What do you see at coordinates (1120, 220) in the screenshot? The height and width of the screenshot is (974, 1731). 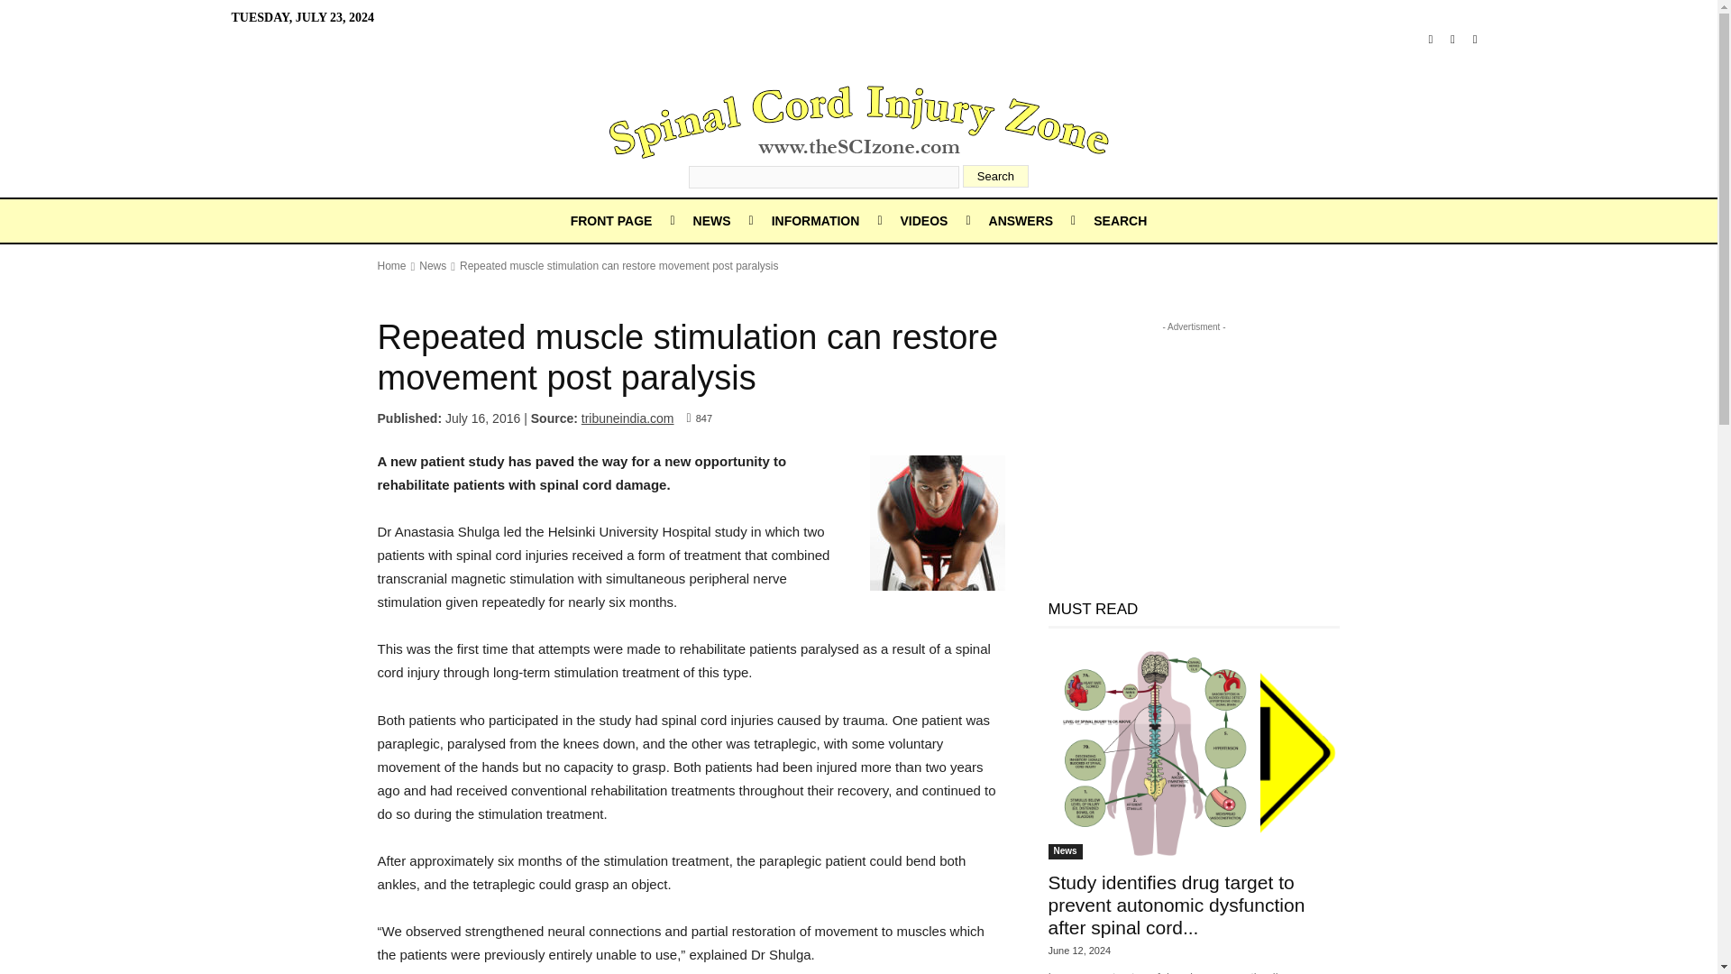 I see `SEARCH` at bounding box center [1120, 220].